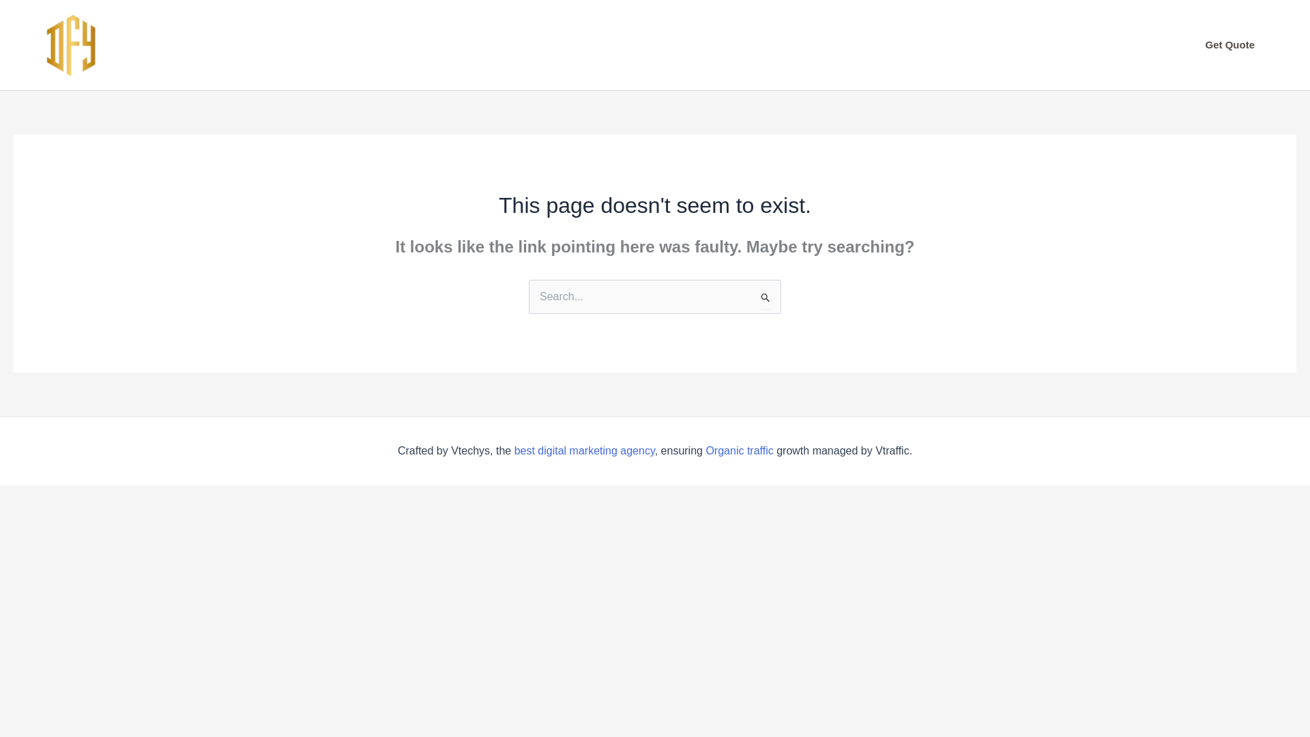  What do you see at coordinates (1229, 44) in the screenshot?
I see `Get Quote` at bounding box center [1229, 44].